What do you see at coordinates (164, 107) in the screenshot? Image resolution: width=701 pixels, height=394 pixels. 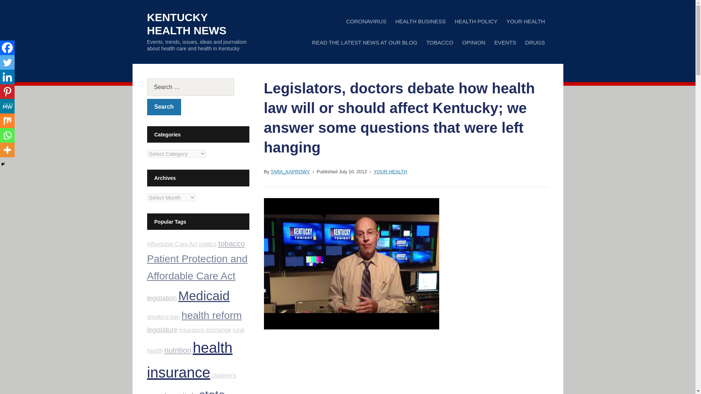 I see `Search` at bounding box center [164, 107].